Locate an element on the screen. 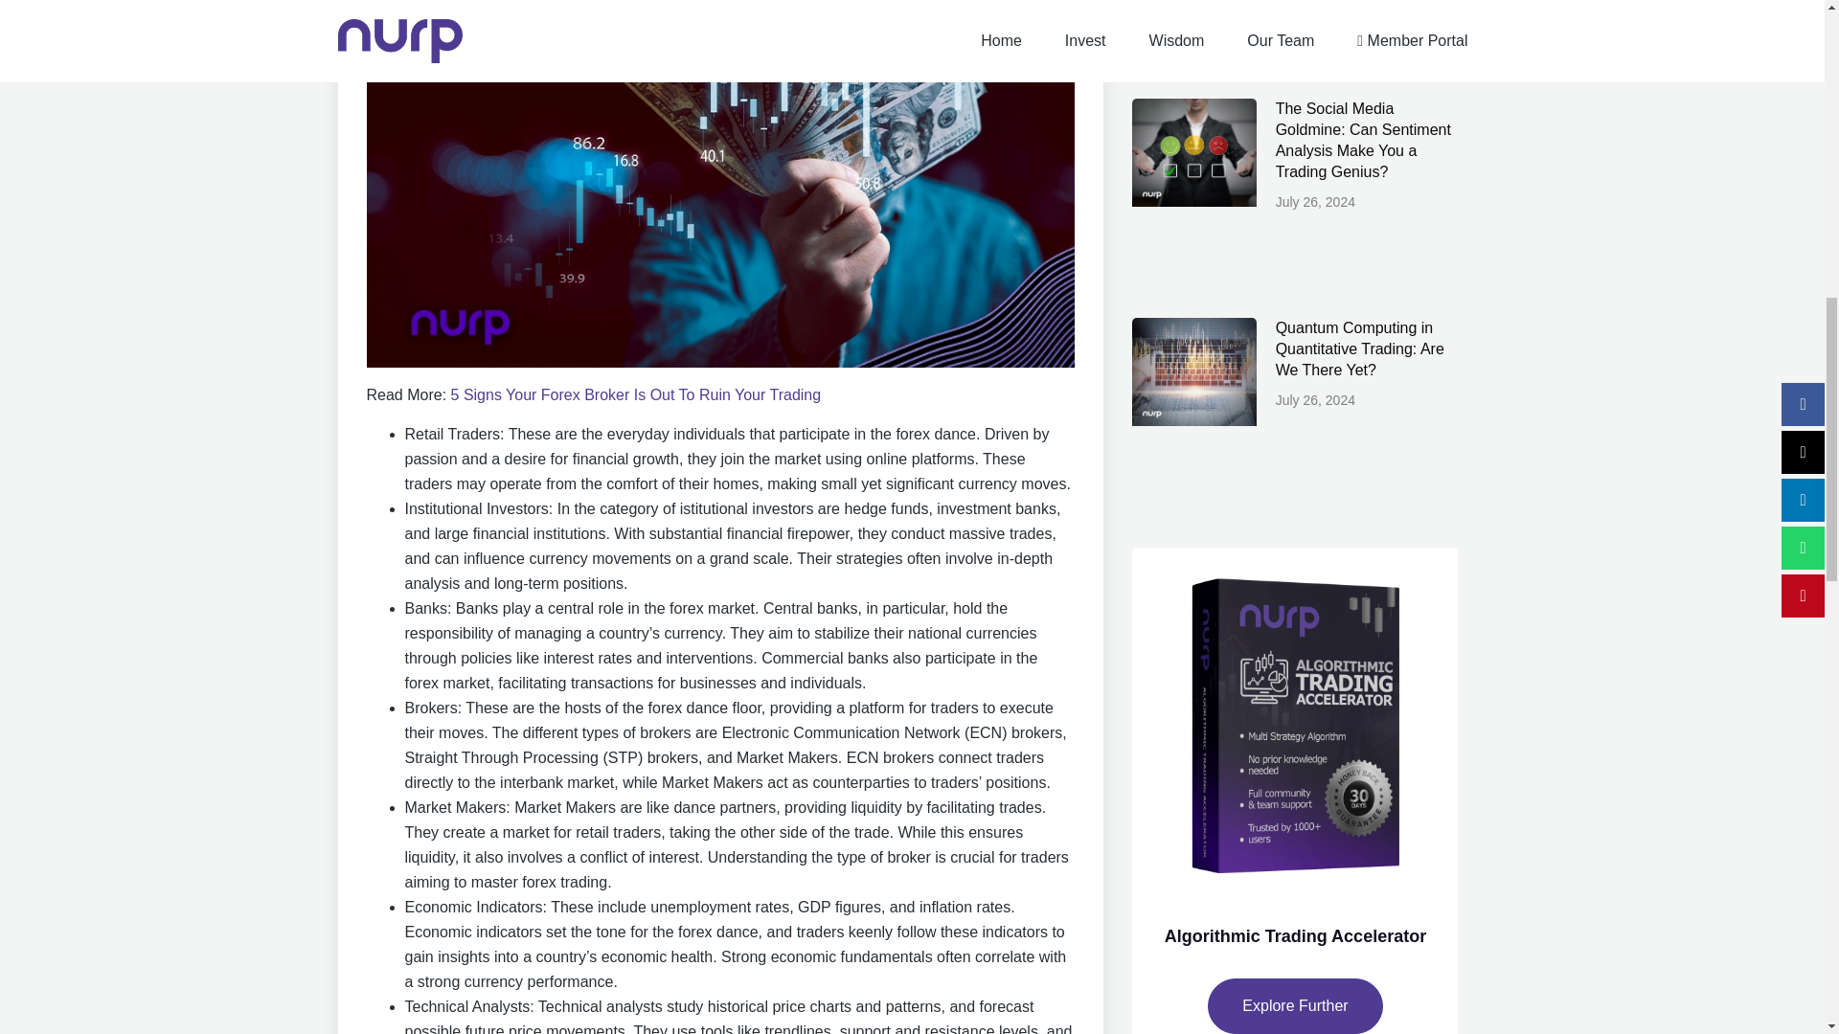 The width and height of the screenshot is (1839, 1034). 5 Signs Your Forex Broker Is Out To Ruin Your Trading is located at coordinates (636, 394).